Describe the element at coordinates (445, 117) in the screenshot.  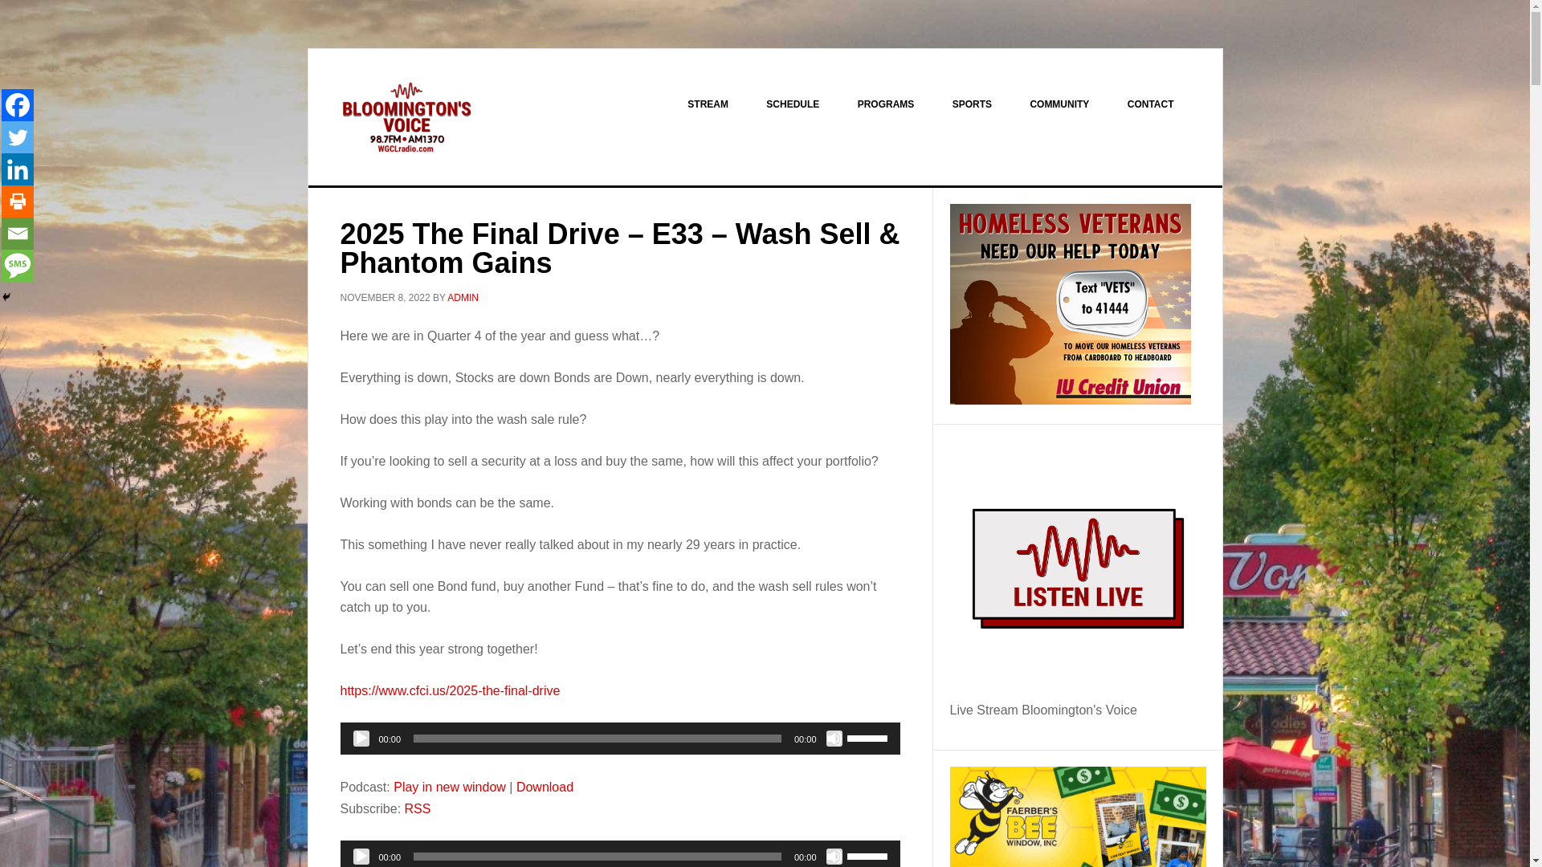
I see `BLOOMINGTON'S VOICE` at that location.